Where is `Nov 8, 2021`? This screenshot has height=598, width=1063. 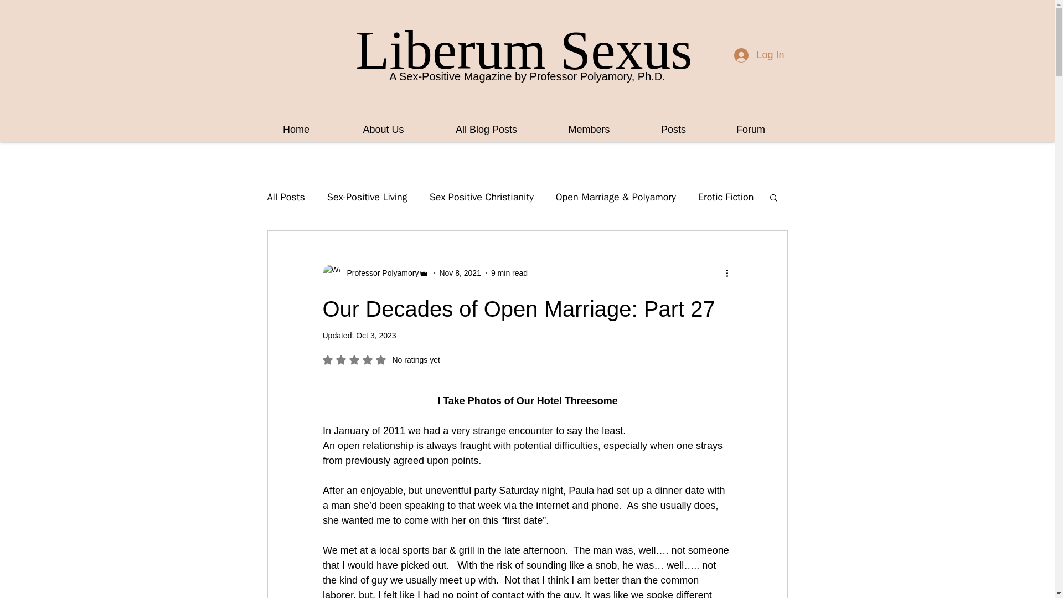
Nov 8, 2021 is located at coordinates (460, 272).